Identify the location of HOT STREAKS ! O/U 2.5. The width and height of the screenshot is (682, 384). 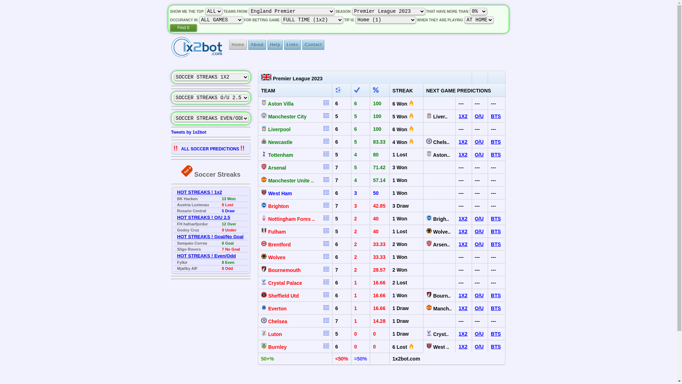
(204, 218).